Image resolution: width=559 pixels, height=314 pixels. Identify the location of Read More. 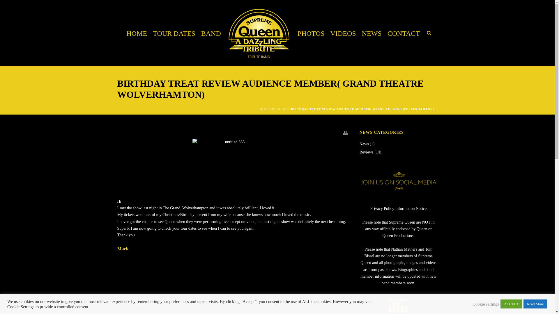
(535, 304).